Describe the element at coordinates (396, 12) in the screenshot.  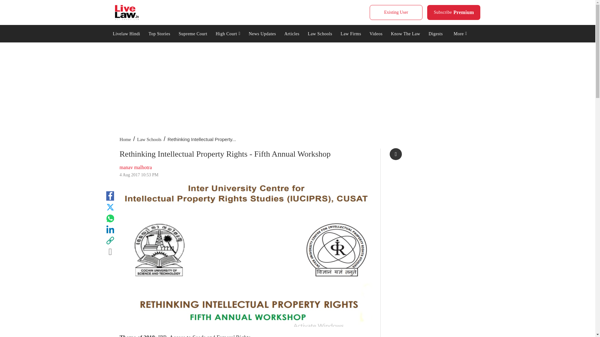
I see `Livelaw Hindi` at that location.